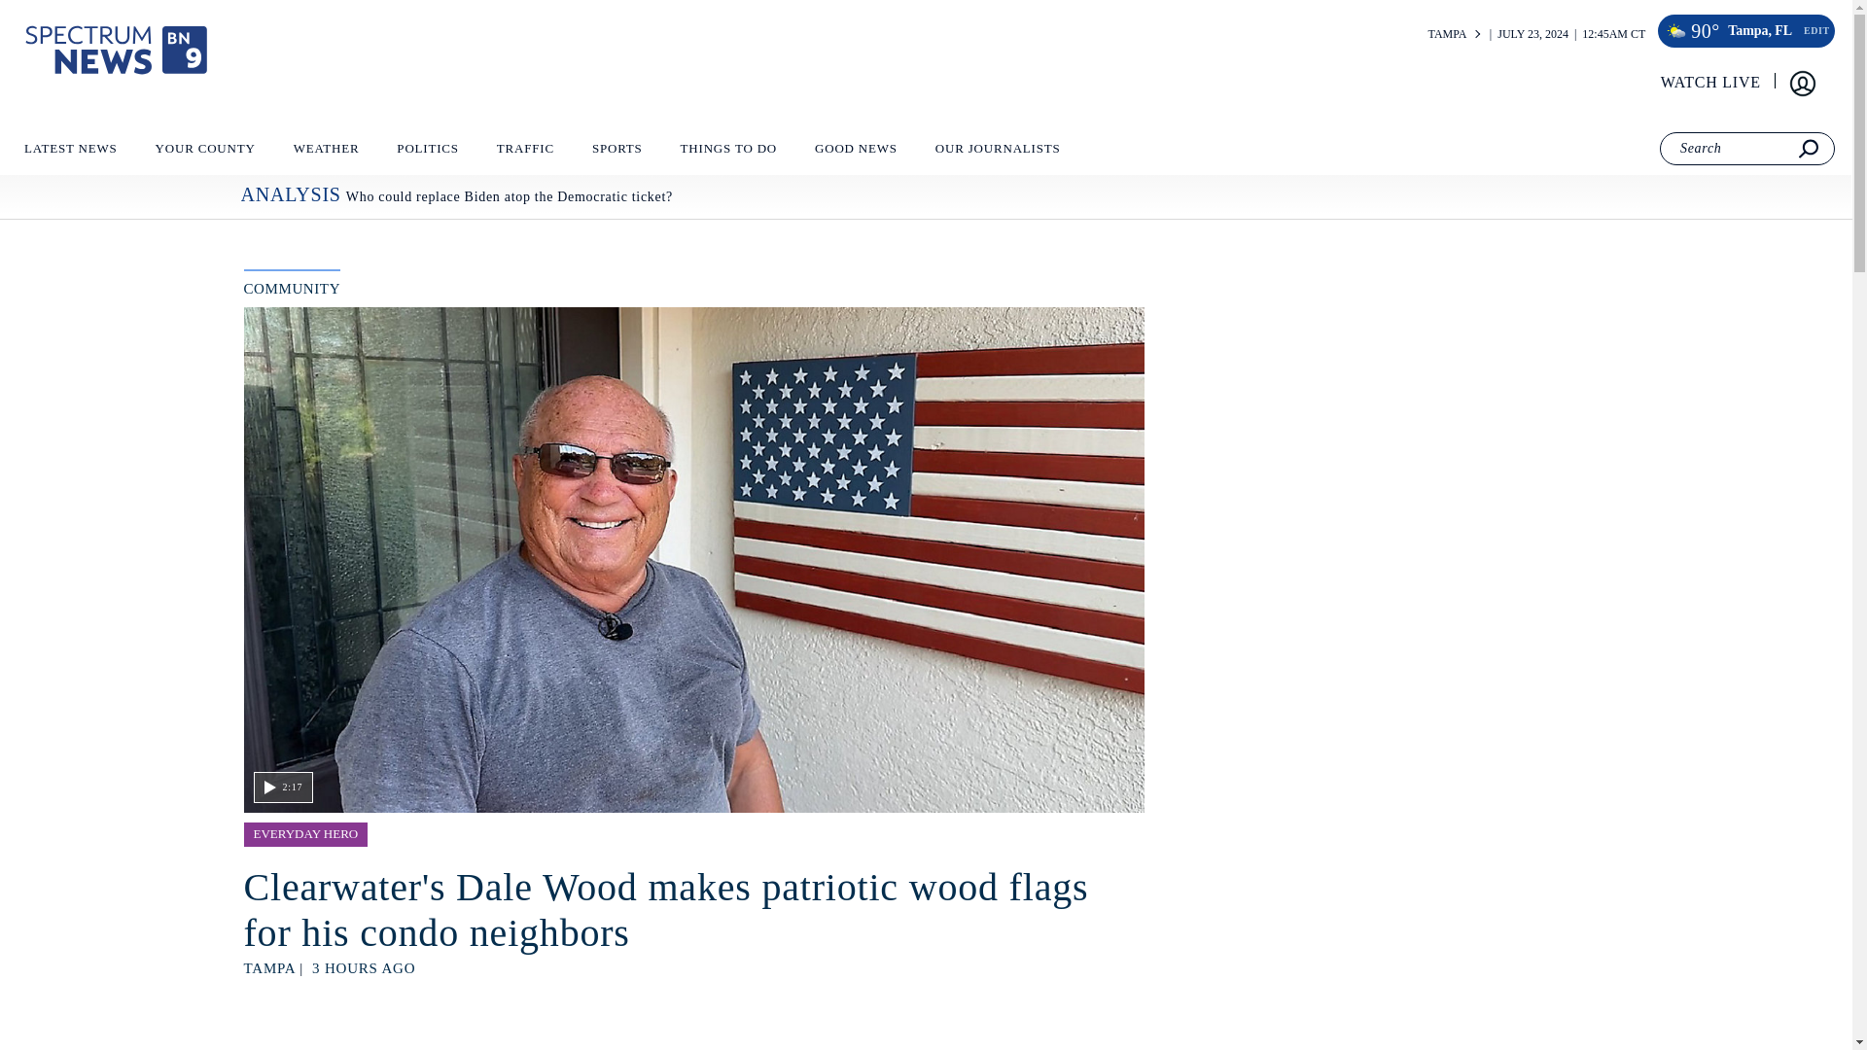 This screenshot has width=1867, height=1050. I want to click on Tampa, FL, so click(1760, 31).